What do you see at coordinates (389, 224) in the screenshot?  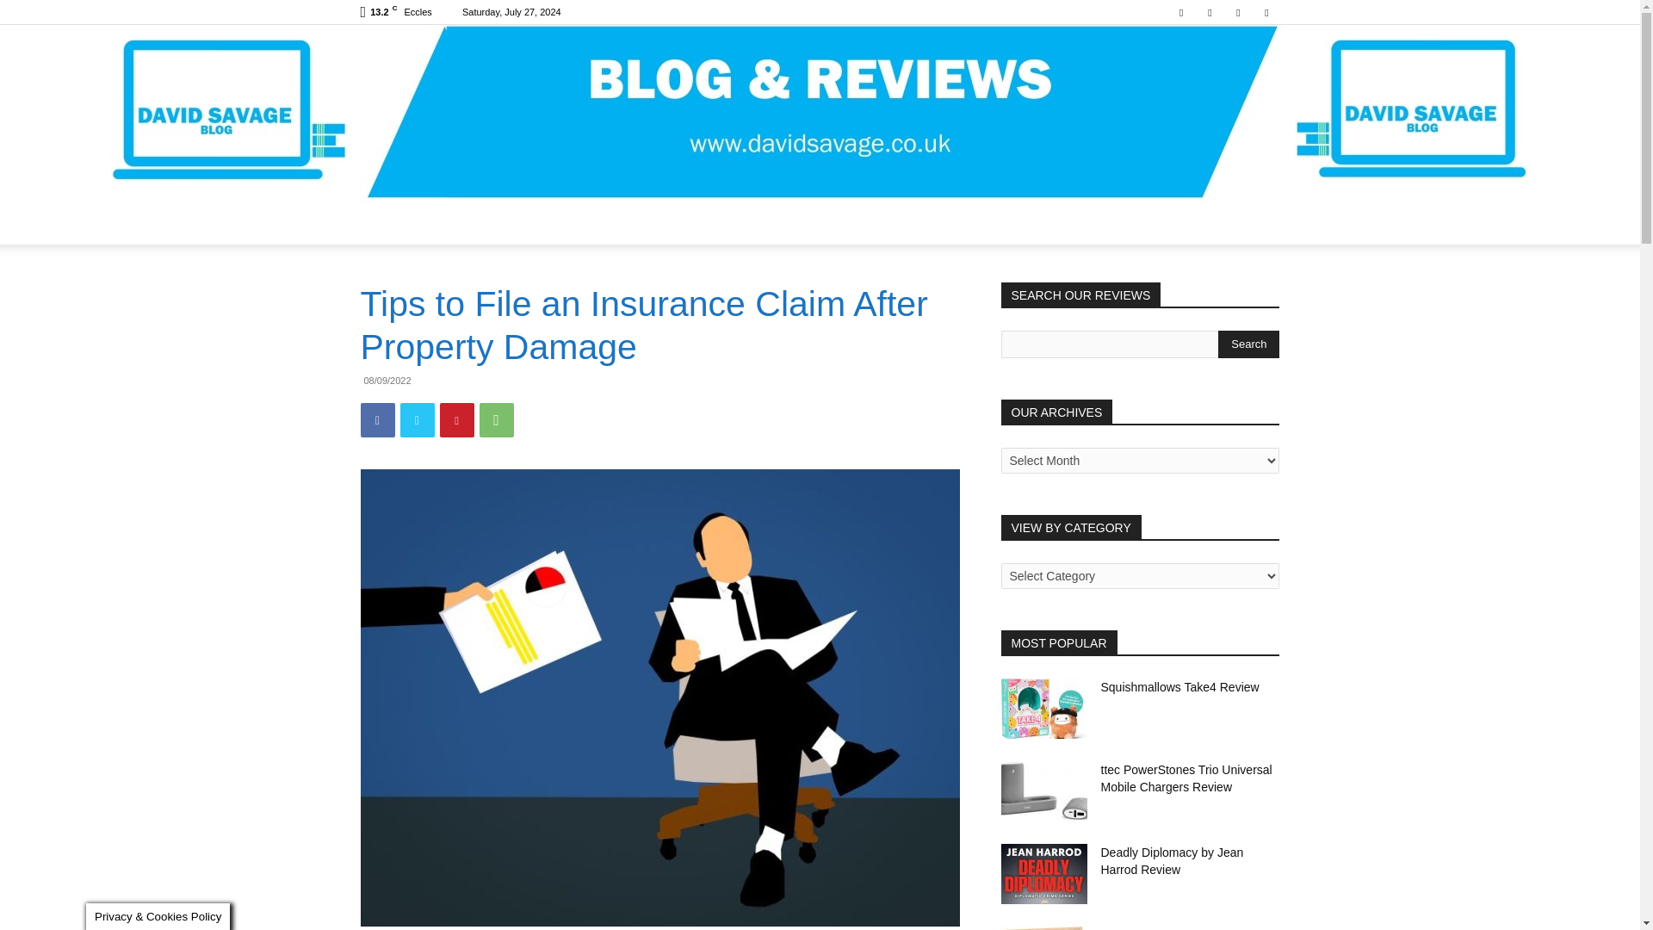 I see `HOME` at bounding box center [389, 224].